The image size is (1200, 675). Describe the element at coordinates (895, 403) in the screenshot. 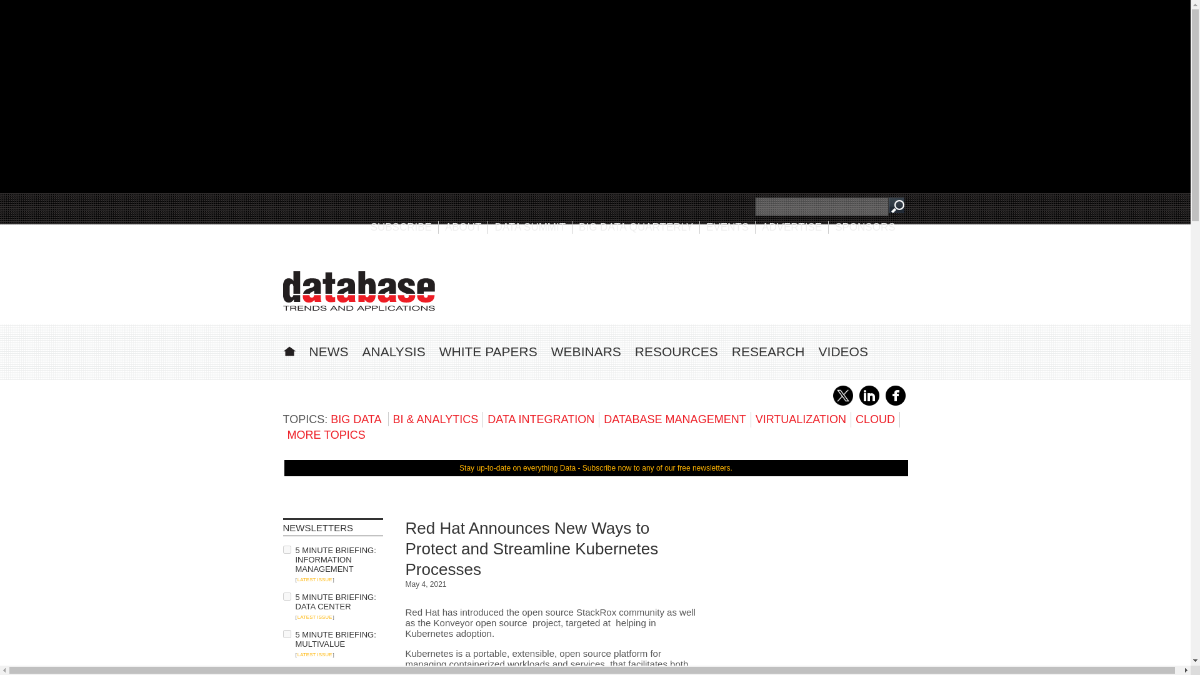

I see `DBTA on Facebook` at that location.